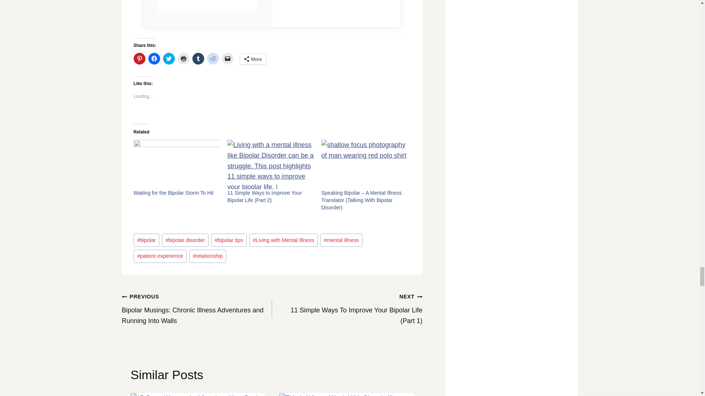 This screenshot has height=396, width=705. I want to click on Click to share on Facebook, so click(154, 59).